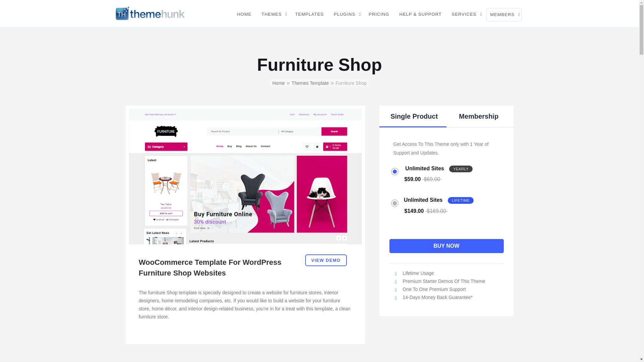 The image size is (644, 362). What do you see at coordinates (378, 14) in the screenshot?
I see `PRICING` at bounding box center [378, 14].